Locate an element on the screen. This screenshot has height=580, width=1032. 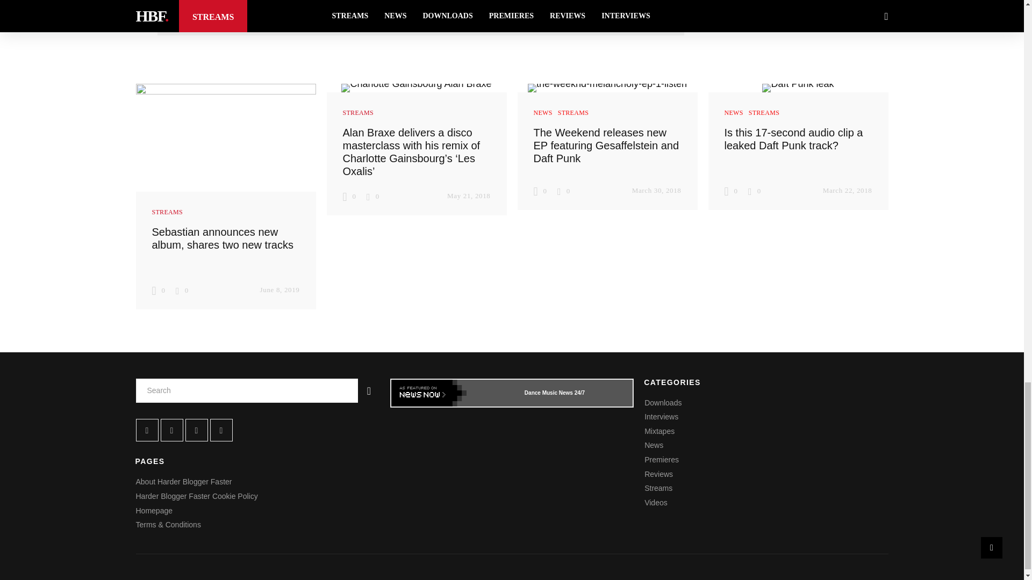
No Comment is located at coordinates (182, 290).